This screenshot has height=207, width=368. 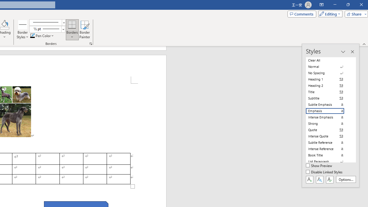 I want to click on Class: NetUIButton, so click(x=329, y=179).